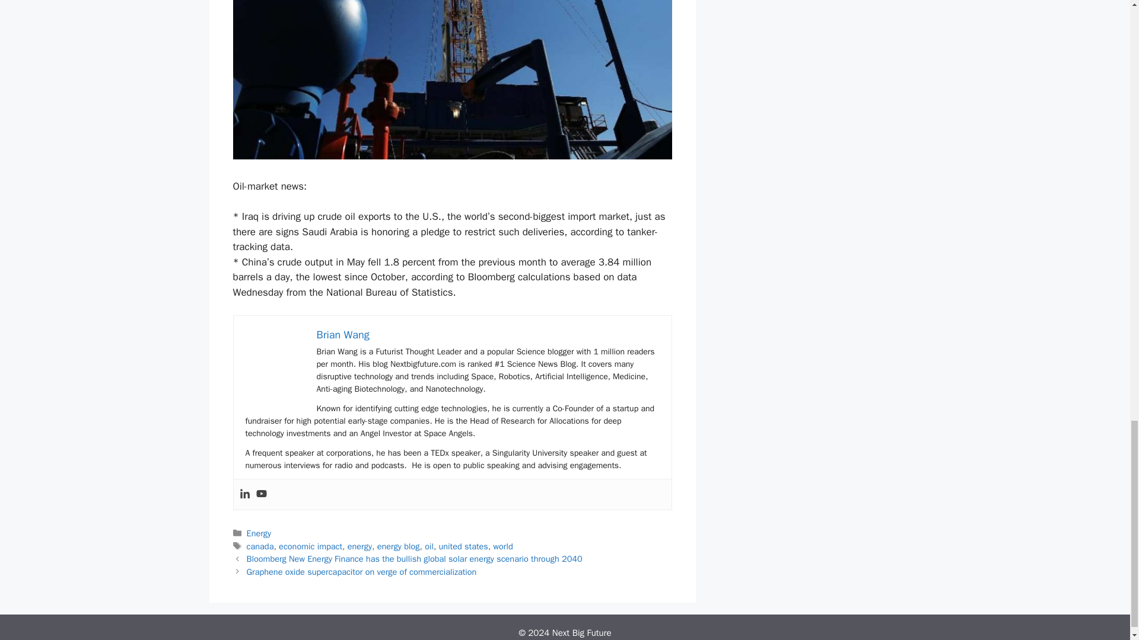 The height and width of the screenshot is (640, 1139). Describe the element at coordinates (311, 546) in the screenshot. I see `economic impact` at that location.